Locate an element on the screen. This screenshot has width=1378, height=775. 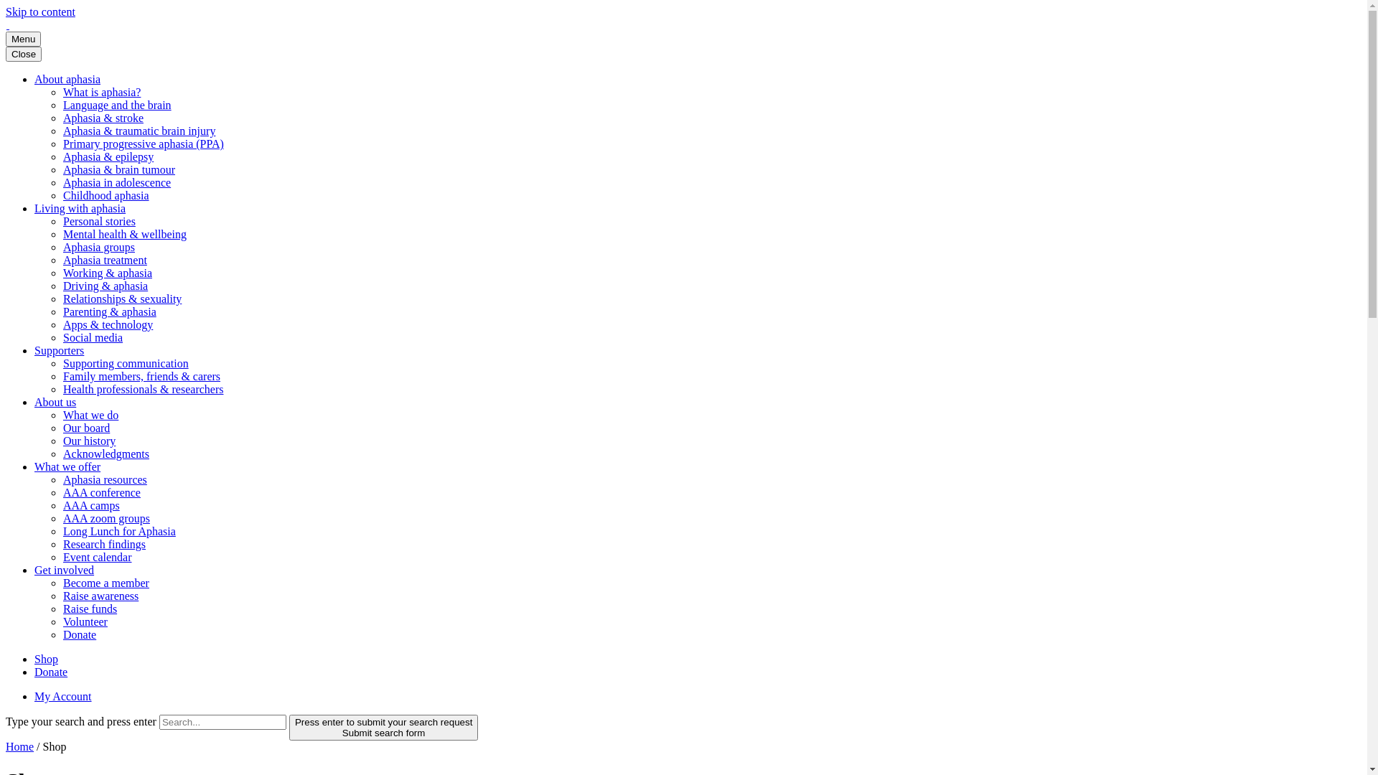
Our history is located at coordinates (89, 441).